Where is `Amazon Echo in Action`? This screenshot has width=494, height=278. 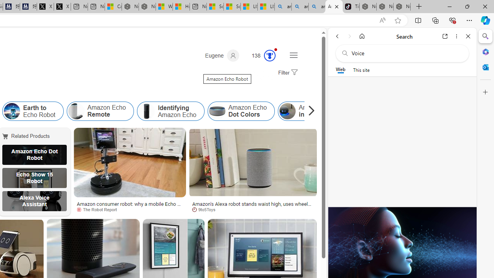
Amazon Echo in Action is located at coordinates (311, 111).